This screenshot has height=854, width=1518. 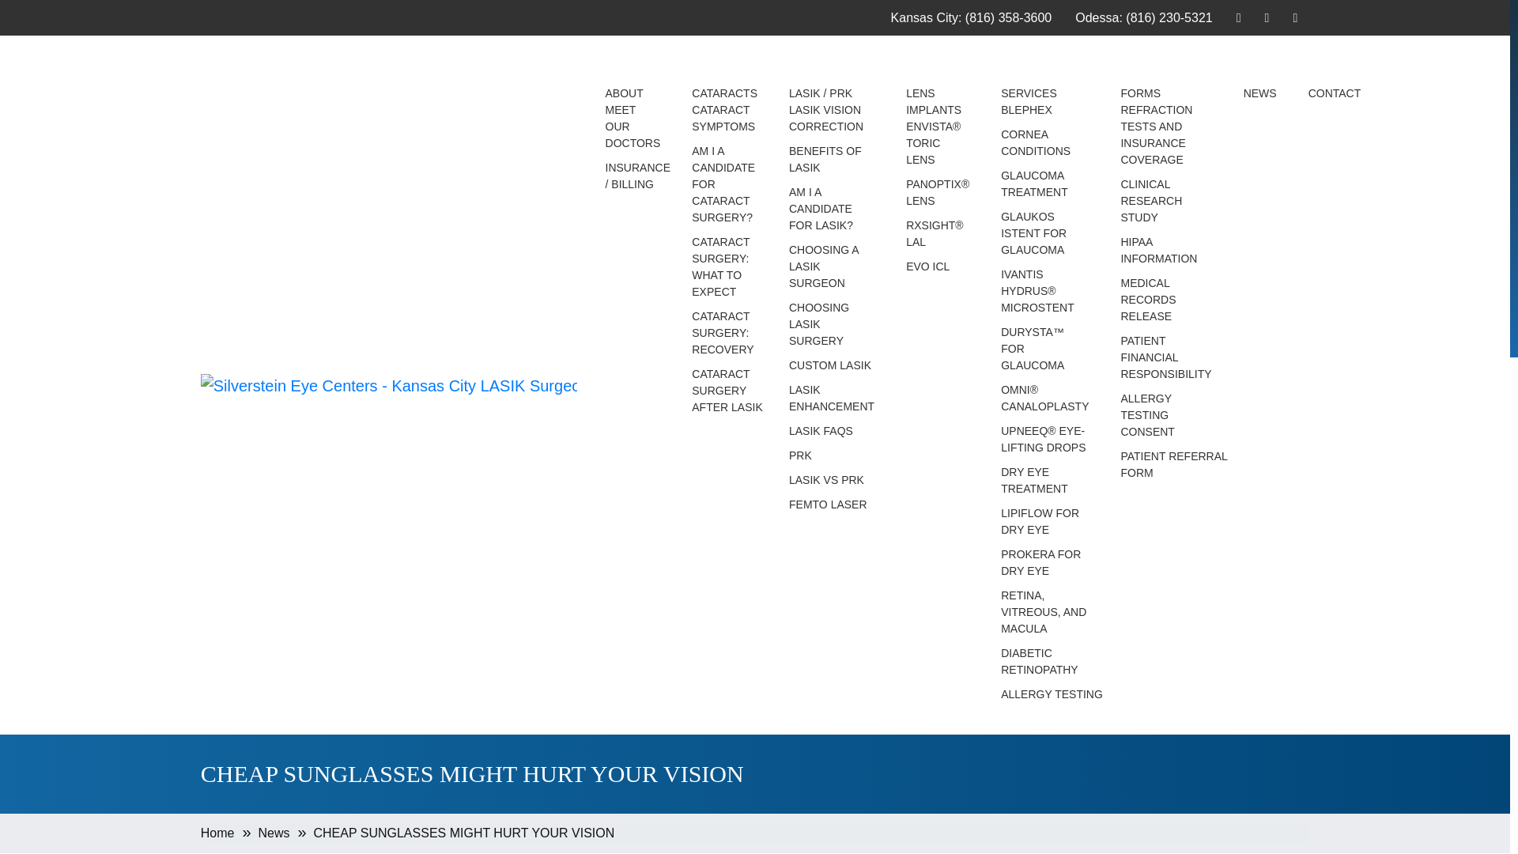 What do you see at coordinates (633, 93) in the screenshot?
I see `ABOUT` at bounding box center [633, 93].